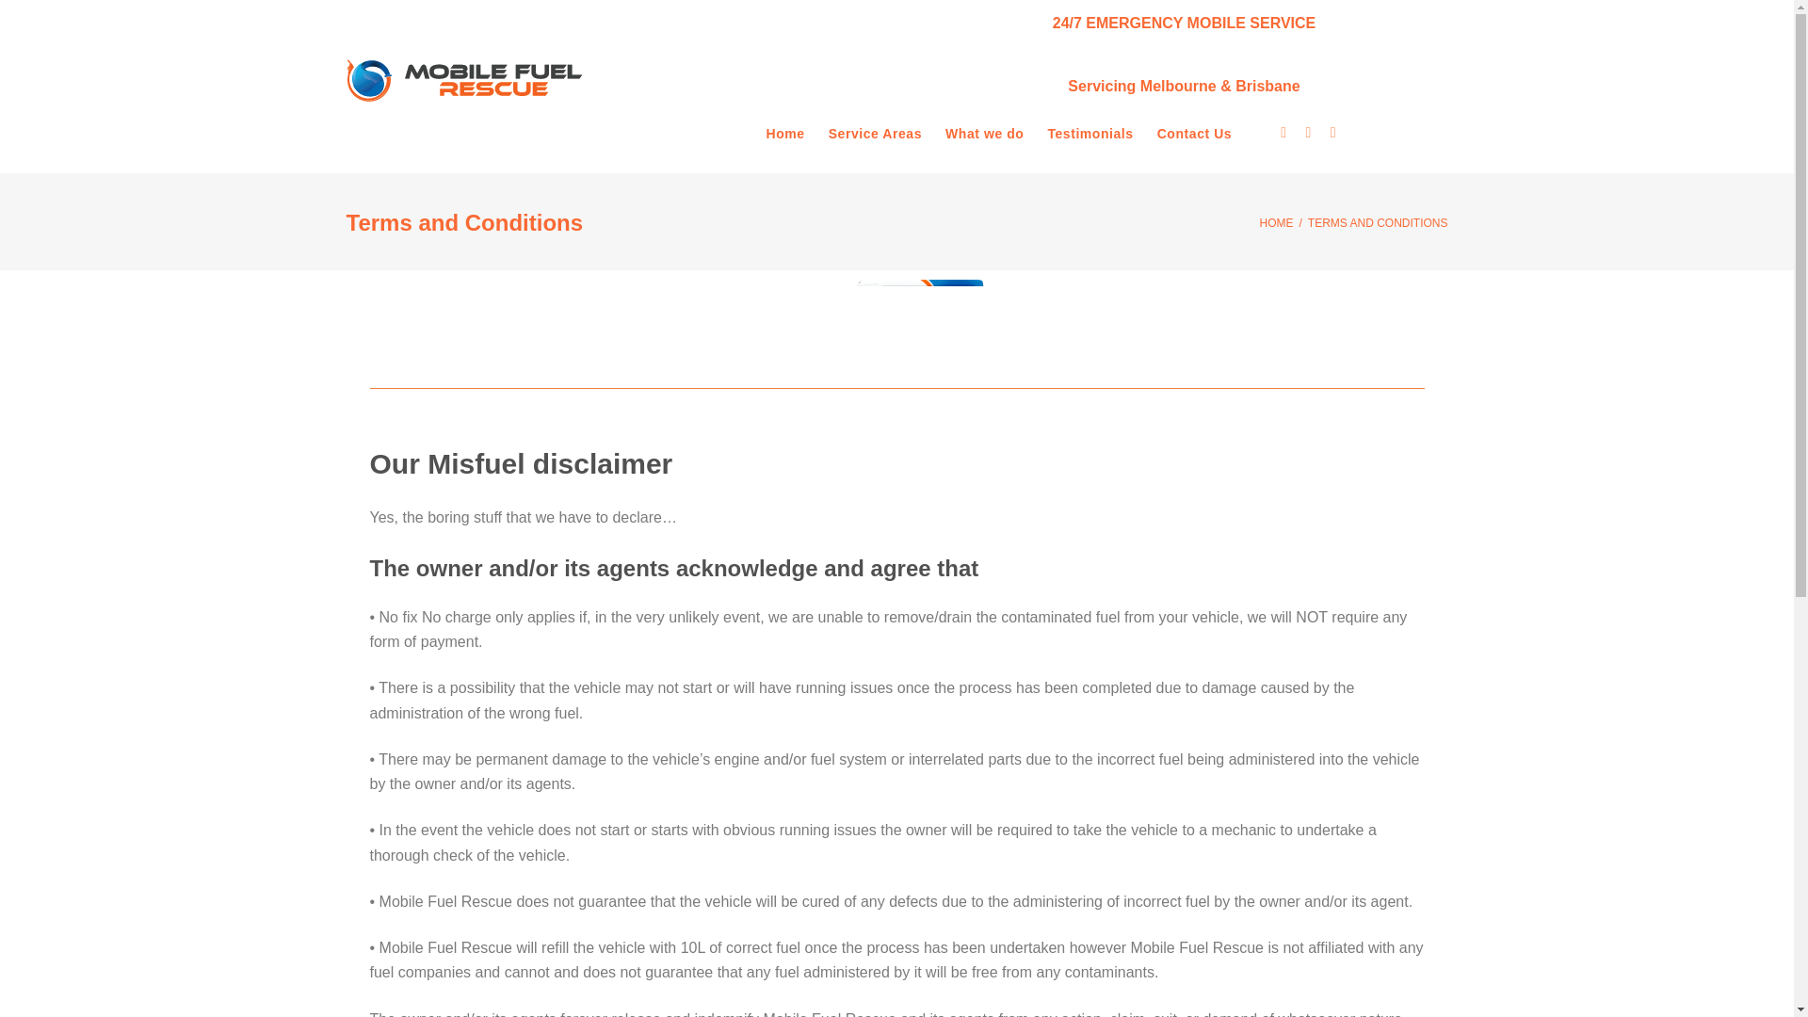 This screenshot has width=1808, height=1017. What do you see at coordinates (1194, 134) in the screenshot?
I see `Contact Us` at bounding box center [1194, 134].